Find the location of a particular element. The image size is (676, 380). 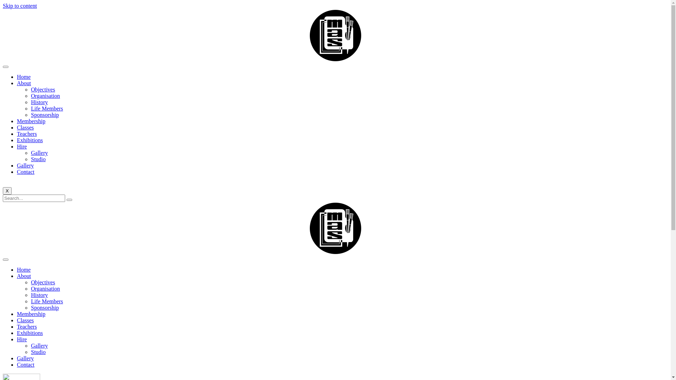

About is located at coordinates (24, 276).